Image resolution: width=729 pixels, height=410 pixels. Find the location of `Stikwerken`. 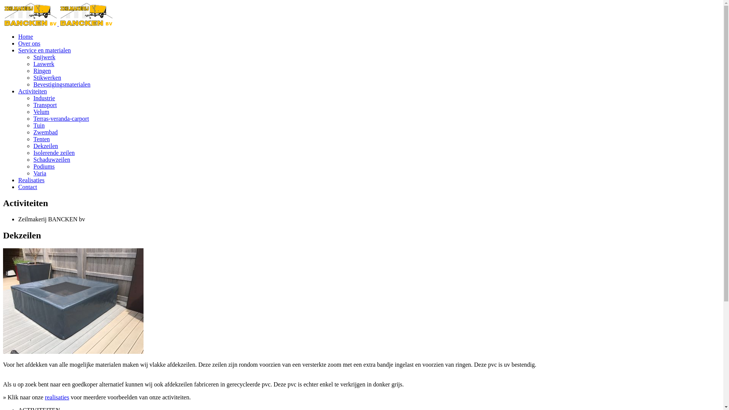

Stikwerken is located at coordinates (47, 77).